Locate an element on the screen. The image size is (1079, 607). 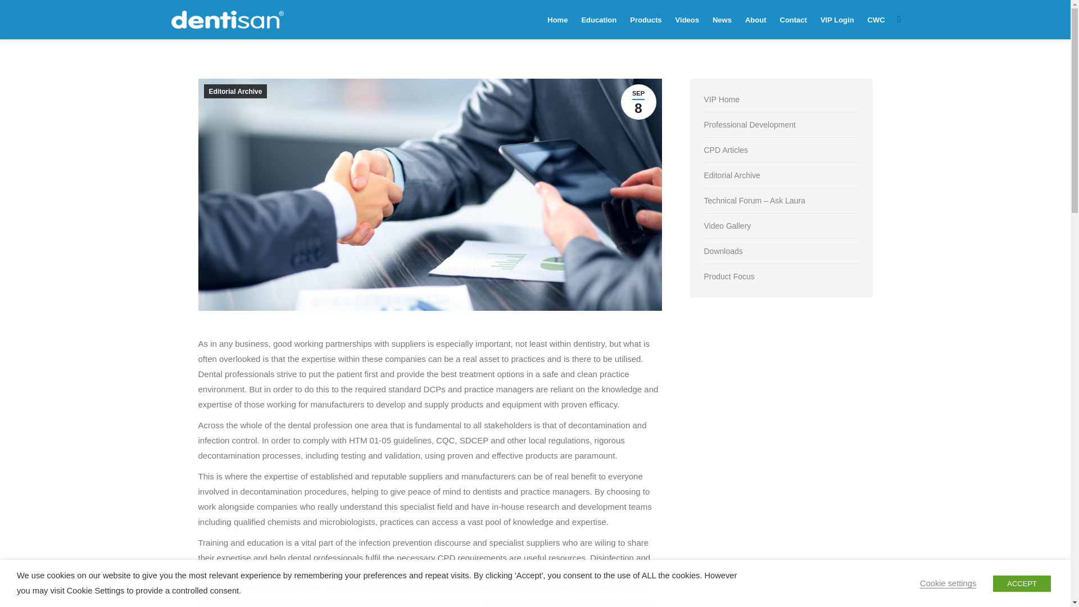
VIP Login is located at coordinates (837, 20).